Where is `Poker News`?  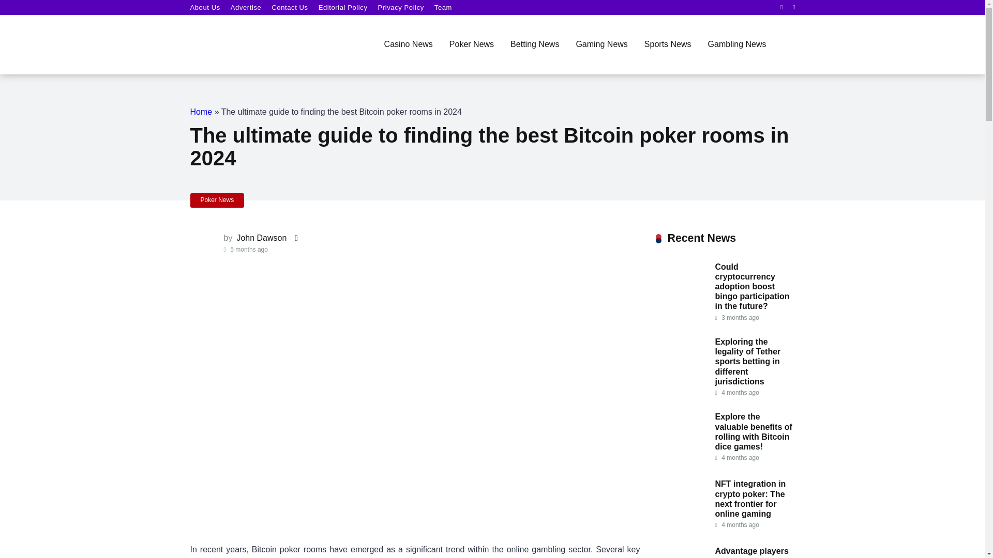
Poker News is located at coordinates (472, 45).